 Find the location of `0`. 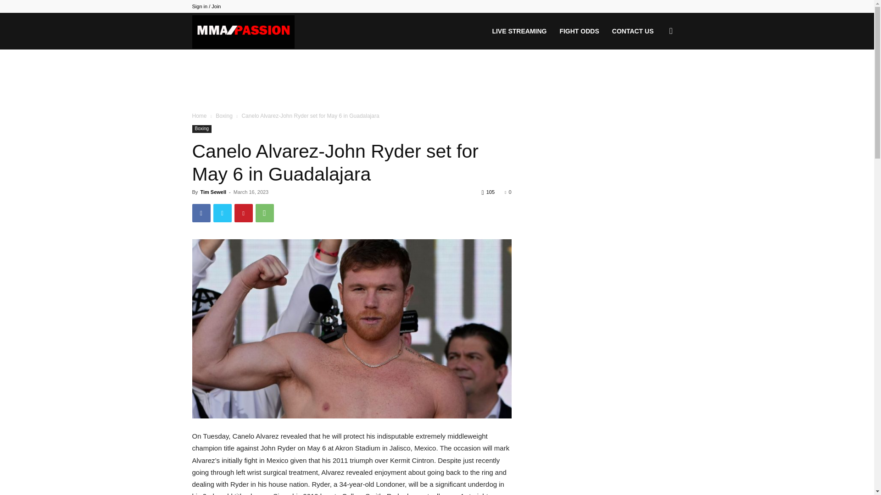

0 is located at coordinates (507, 192).